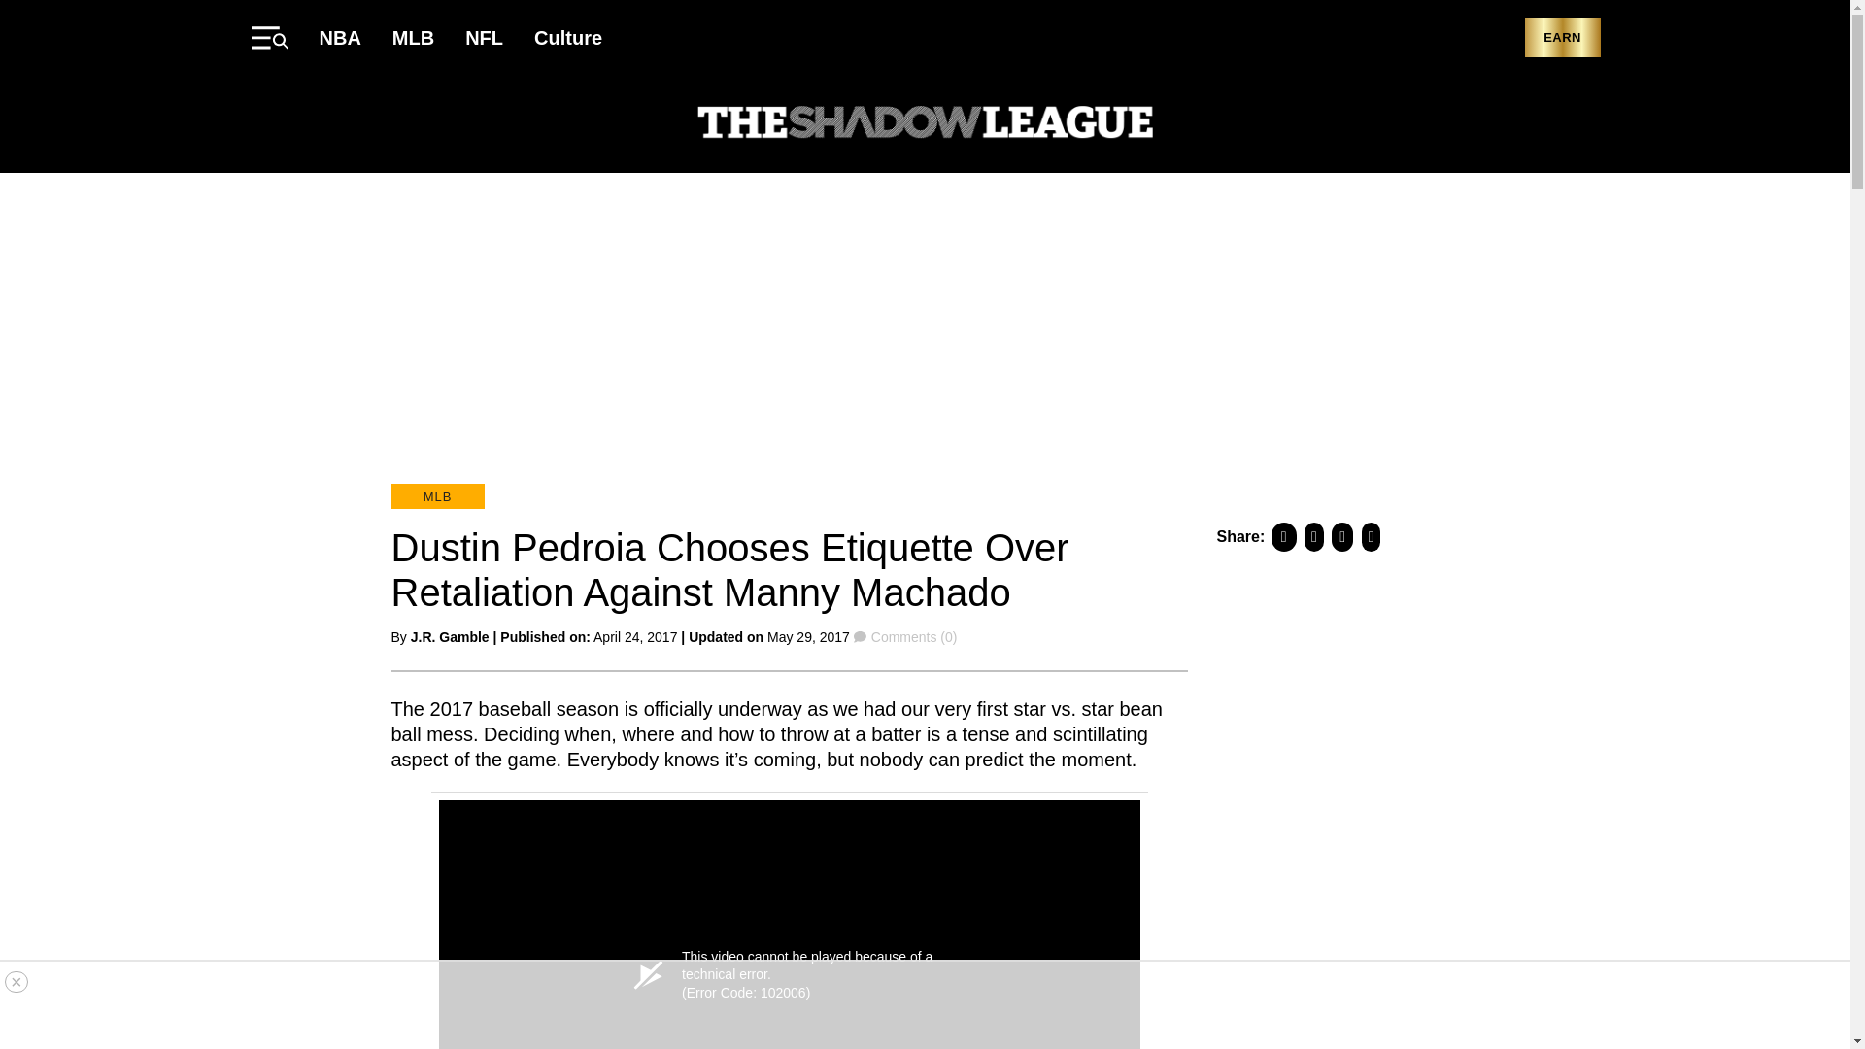 The height and width of the screenshot is (1049, 1865). I want to click on J.R. Gamble, so click(449, 637).